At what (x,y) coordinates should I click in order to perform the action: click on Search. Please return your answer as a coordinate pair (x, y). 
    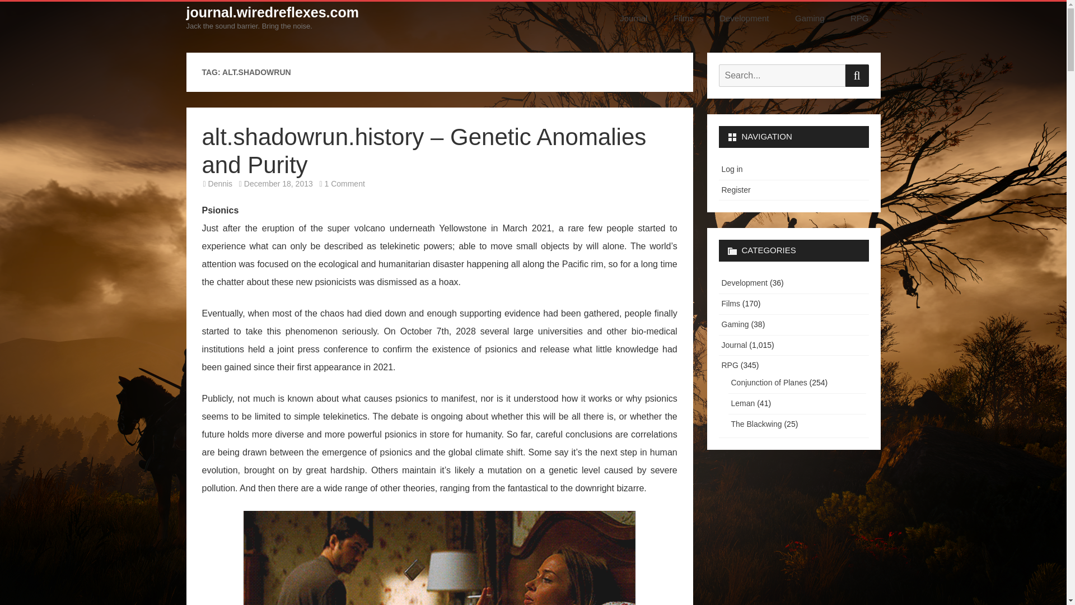
    Looking at the image, I should click on (857, 75).